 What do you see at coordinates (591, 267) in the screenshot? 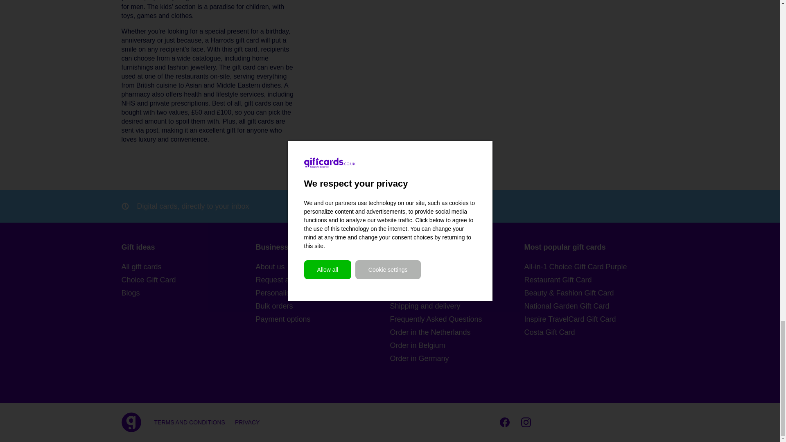
I see `All-in-1 Choice Gift Card Purple` at bounding box center [591, 267].